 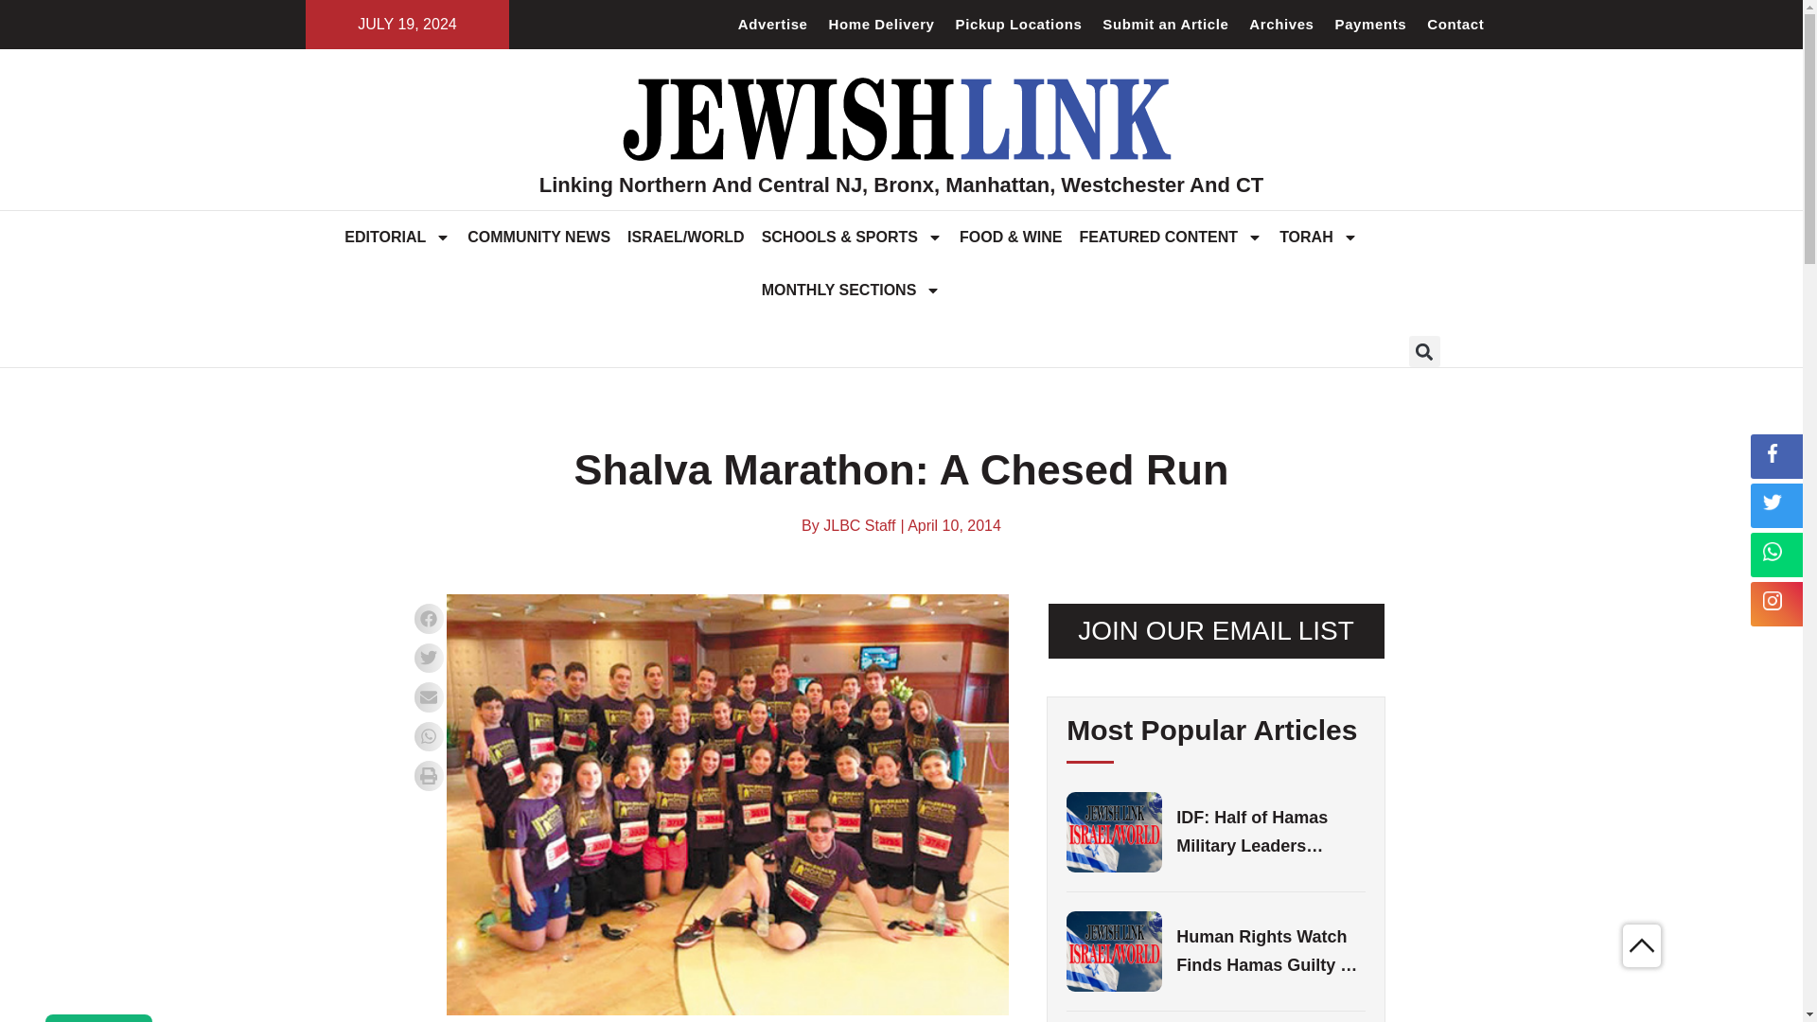 I want to click on Payments, so click(x=1370, y=25).